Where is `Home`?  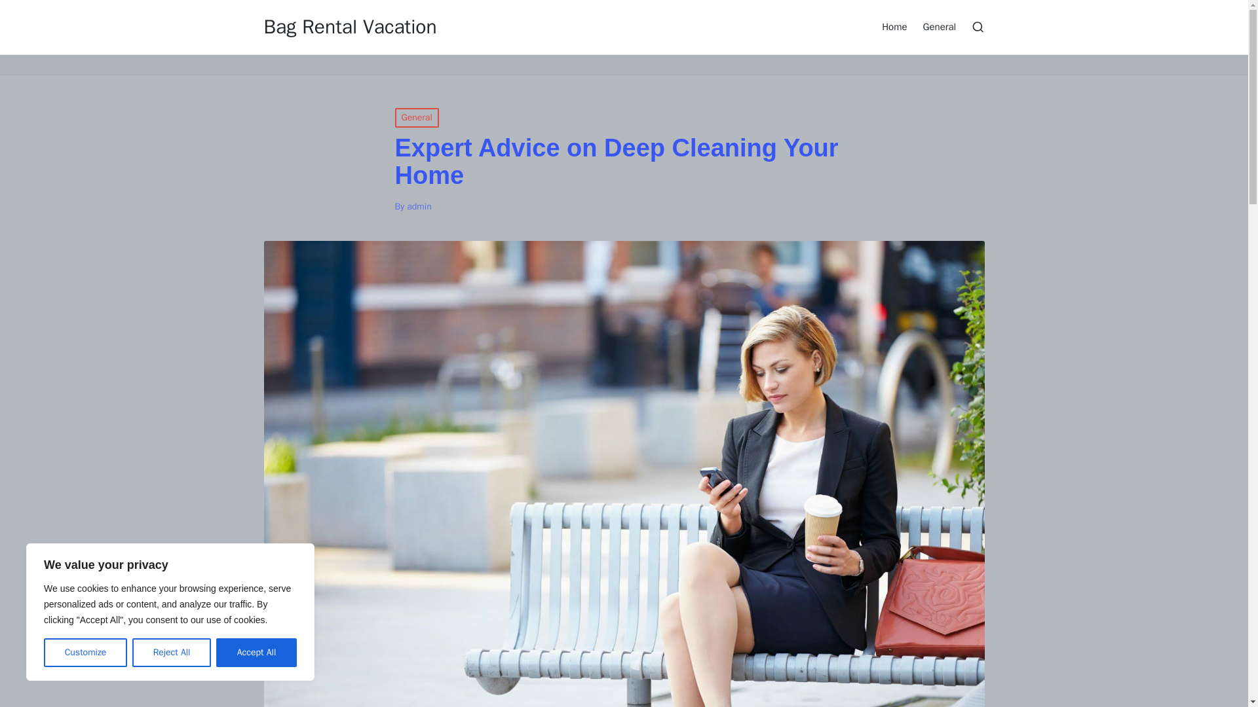 Home is located at coordinates (894, 26).